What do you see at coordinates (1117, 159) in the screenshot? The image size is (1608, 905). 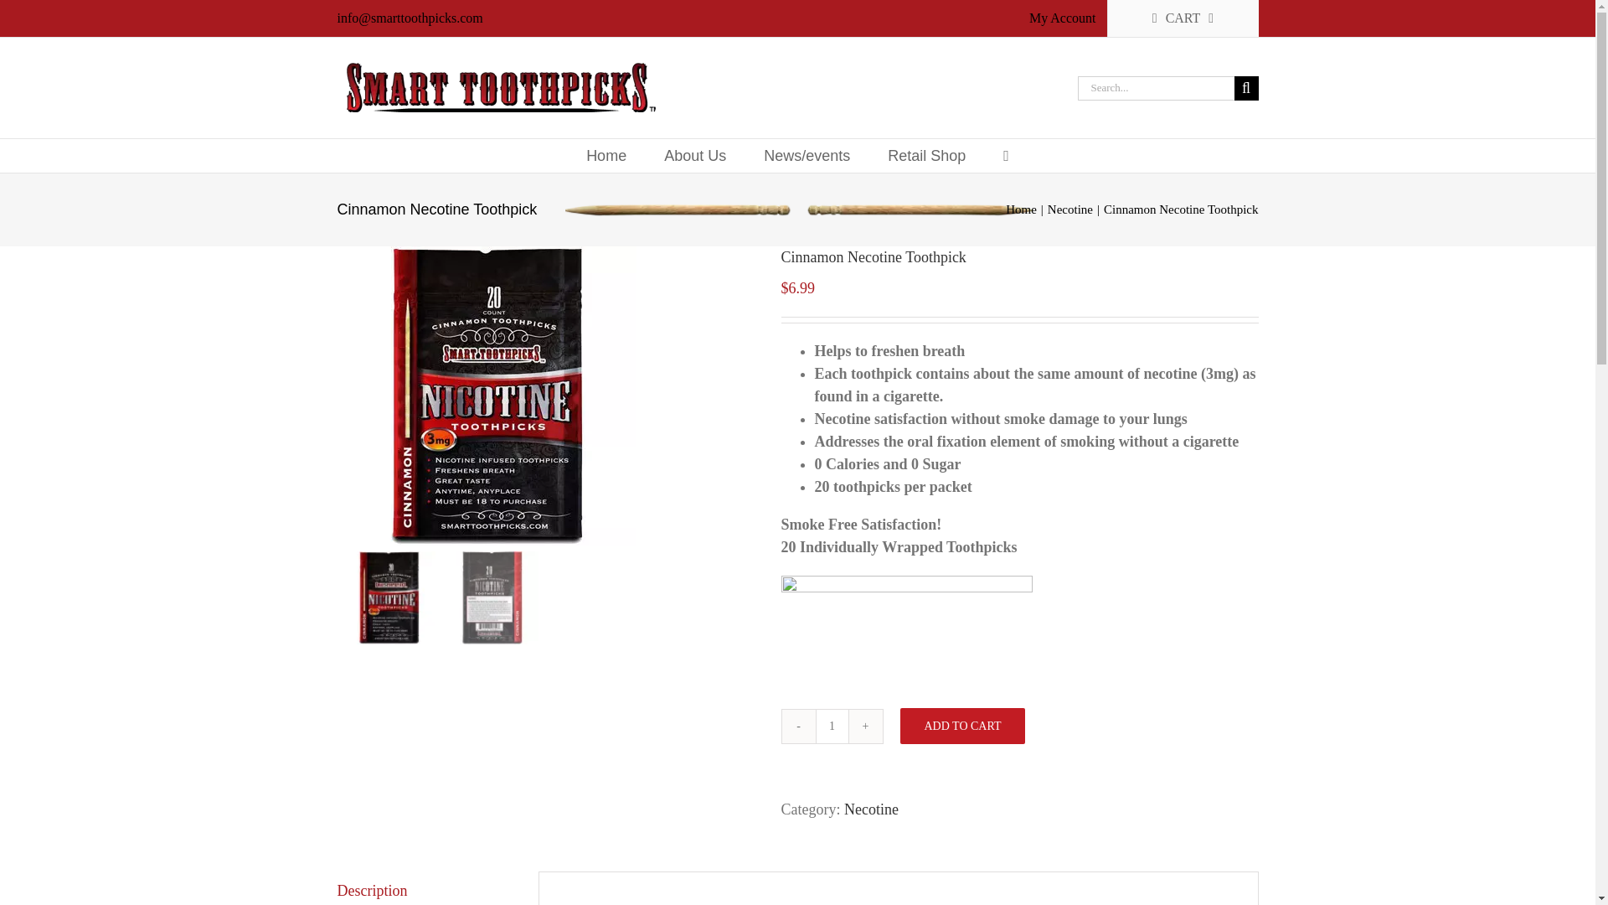 I see `Log In` at bounding box center [1117, 159].